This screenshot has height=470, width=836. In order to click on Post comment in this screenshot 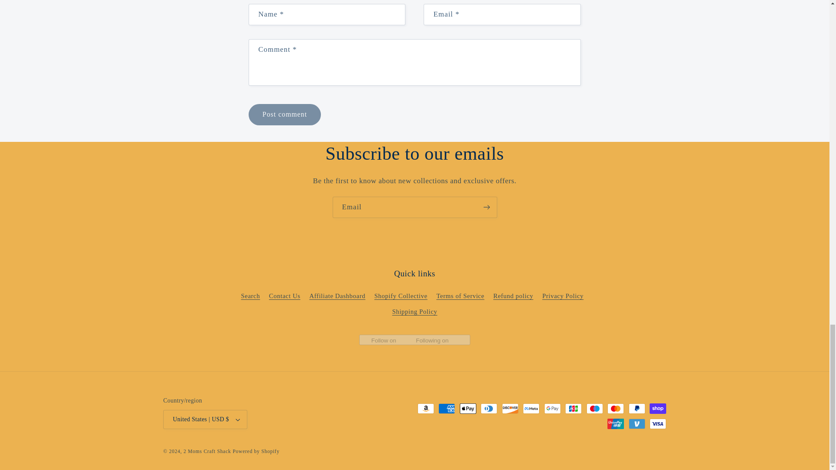, I will do `click(284, 114)`.